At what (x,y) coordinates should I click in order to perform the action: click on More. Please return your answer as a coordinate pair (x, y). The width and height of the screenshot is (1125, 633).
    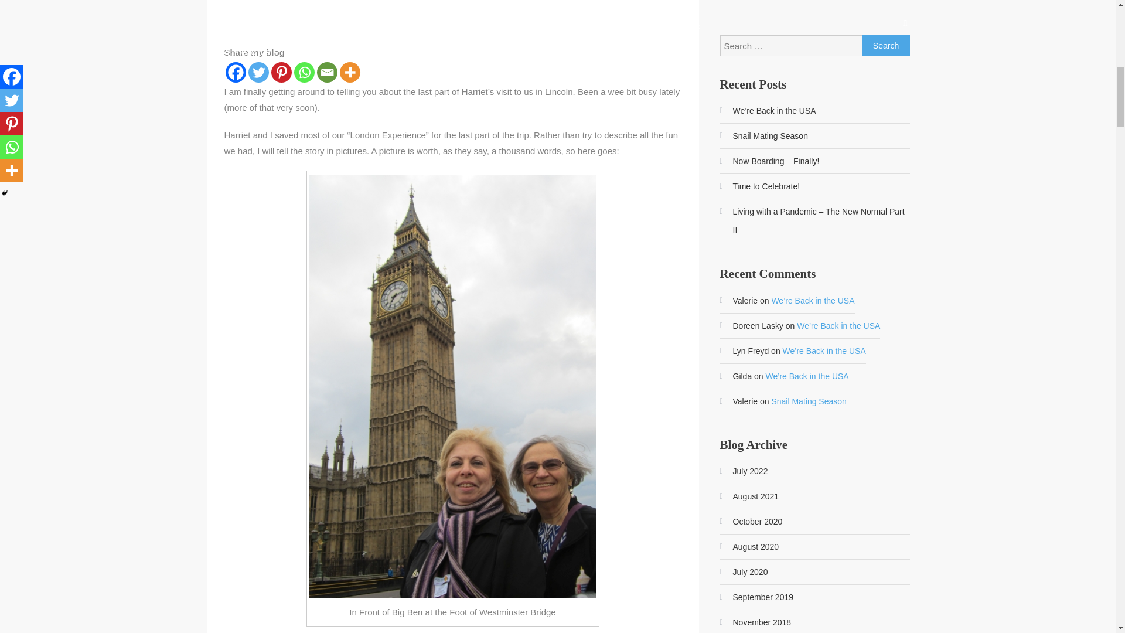
    Looking at the image, I should click on (349, 72).